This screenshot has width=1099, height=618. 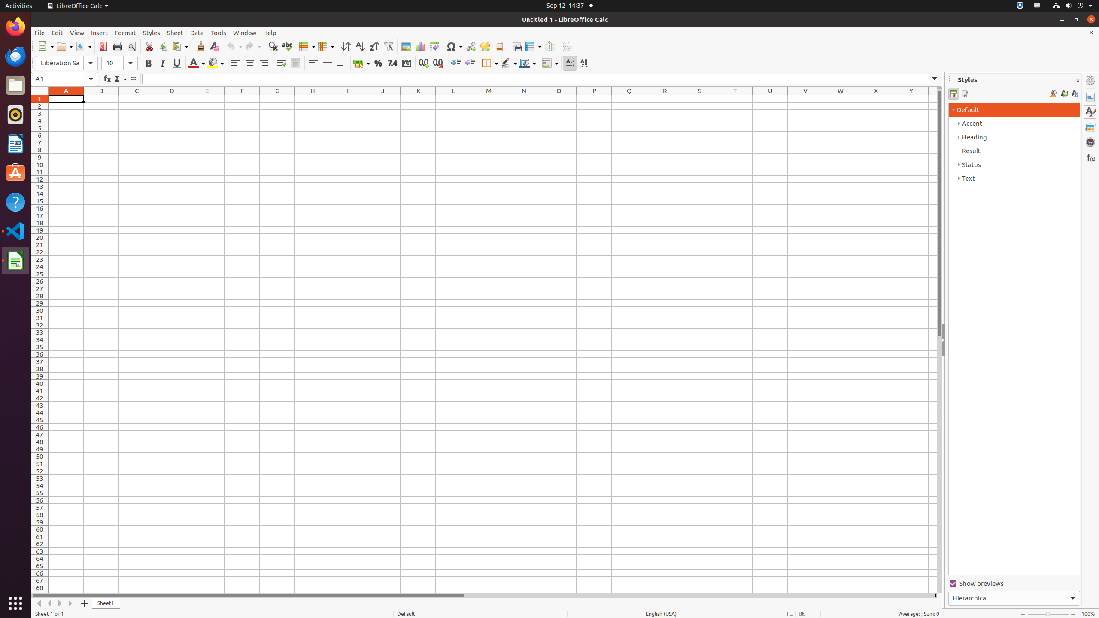 What do you see at coordinates (133, 79) in the screenshot?
I see `Formula` at bounding box center [133, 79].